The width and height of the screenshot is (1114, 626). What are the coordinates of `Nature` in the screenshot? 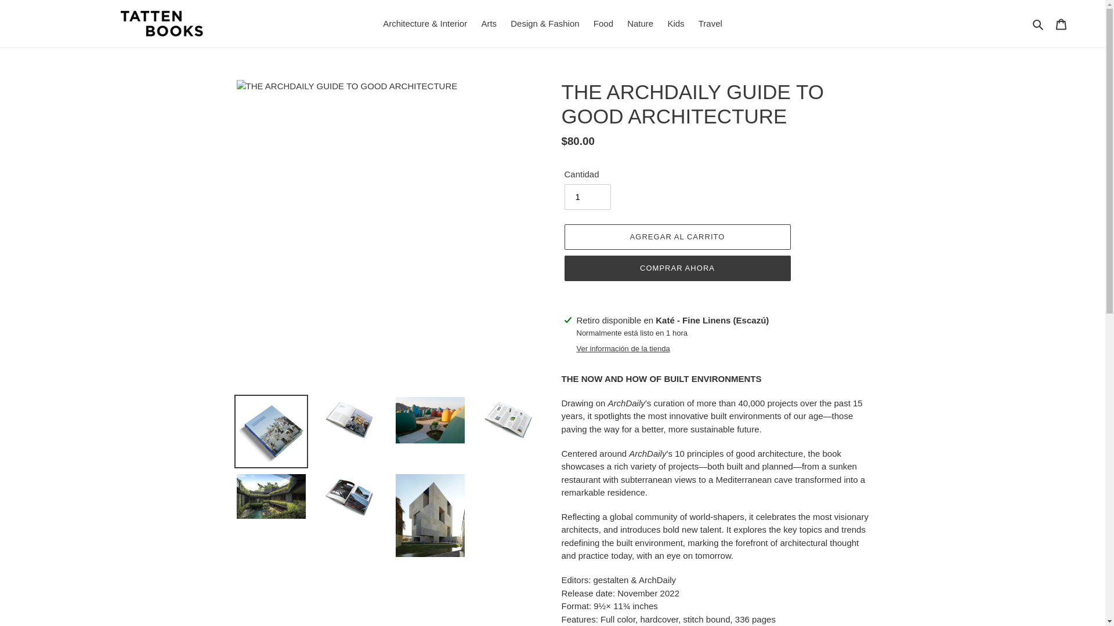 It's located at (641, 24).